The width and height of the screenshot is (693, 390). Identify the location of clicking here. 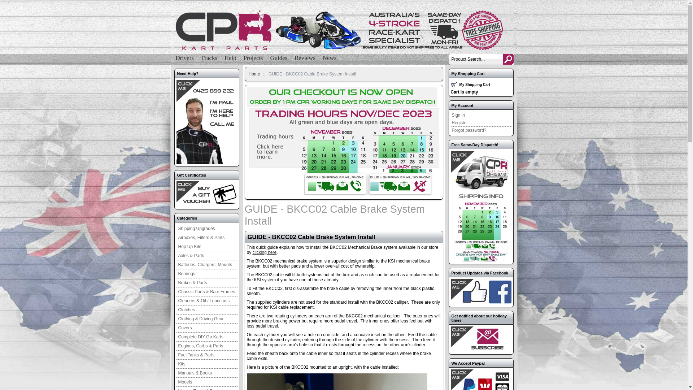
(265, 252).